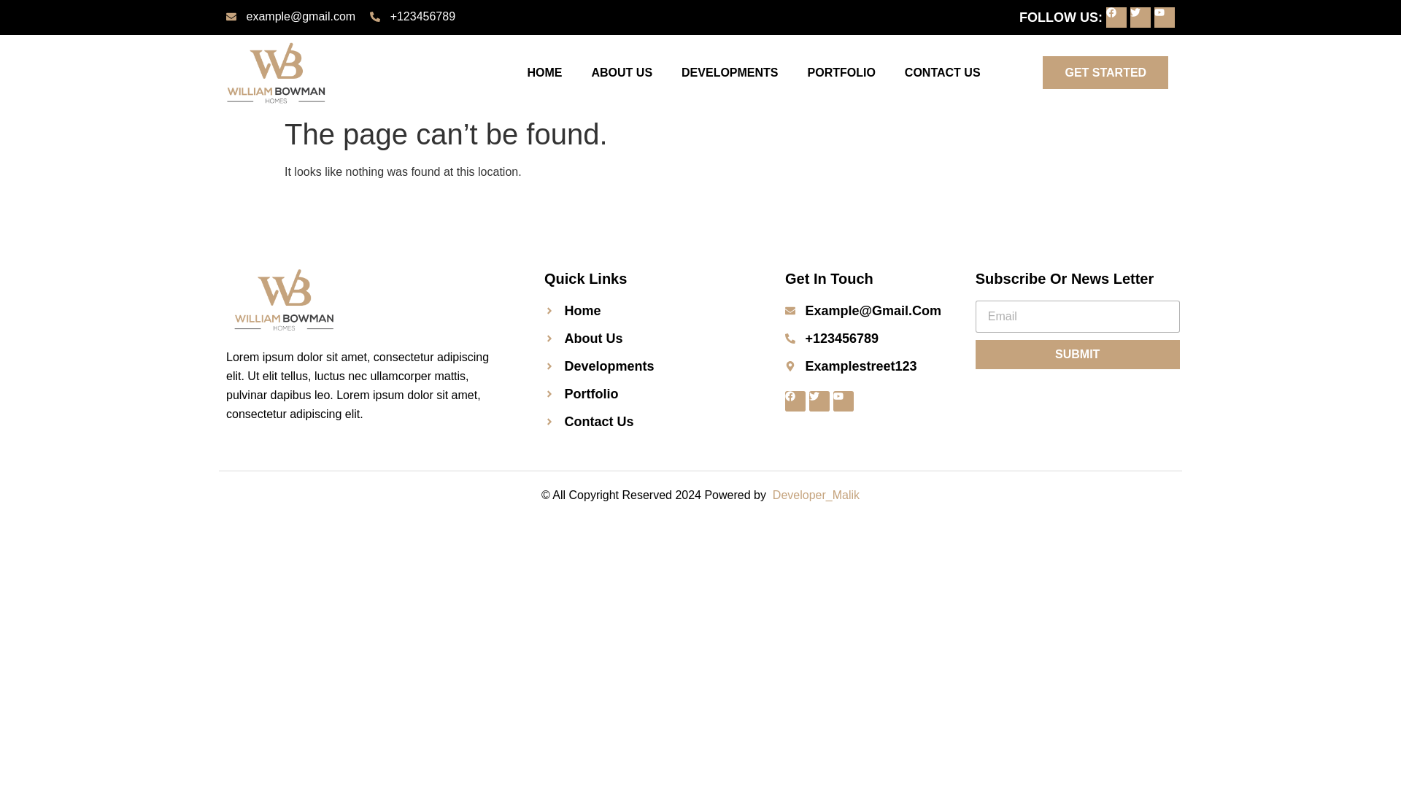 Image resolution: width=1401 pixels, height=788 pixels. What do you see at coordinates (621, 73) in the screenshot?
I see `ABOUT US` at bounding box center [621, 73].